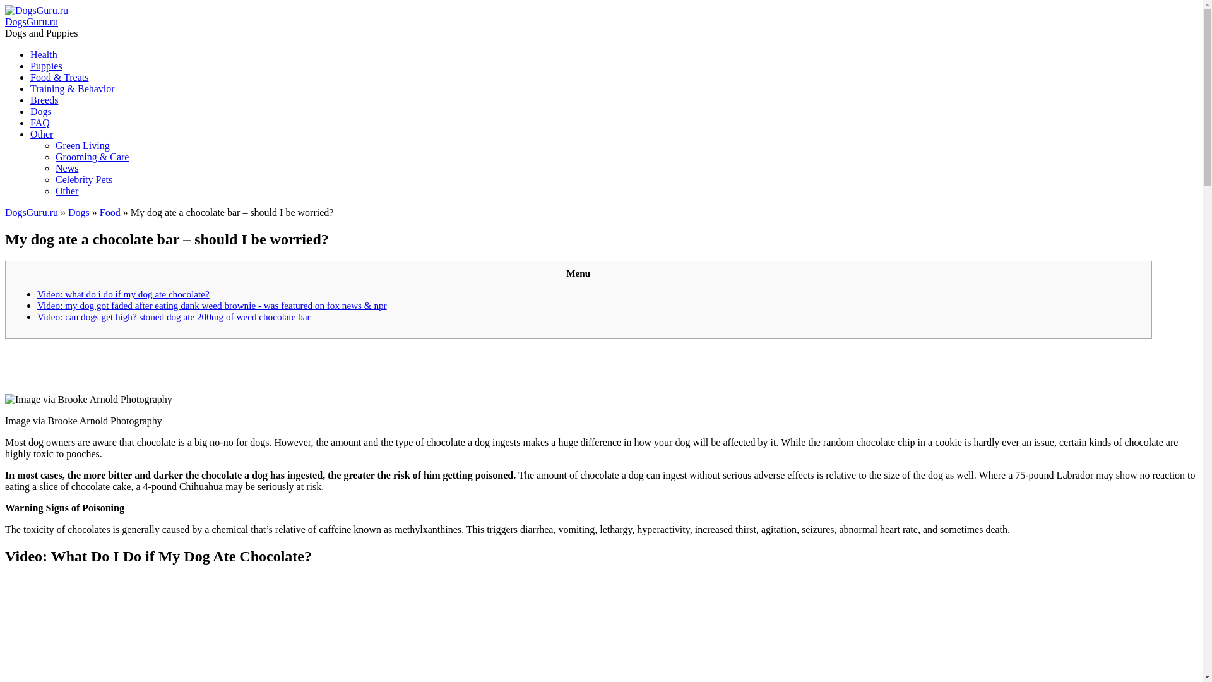 Image resolution: width=1212 pixels, height=682 pixels. I want to click on DogsGuru.ru, so click(32, 212).